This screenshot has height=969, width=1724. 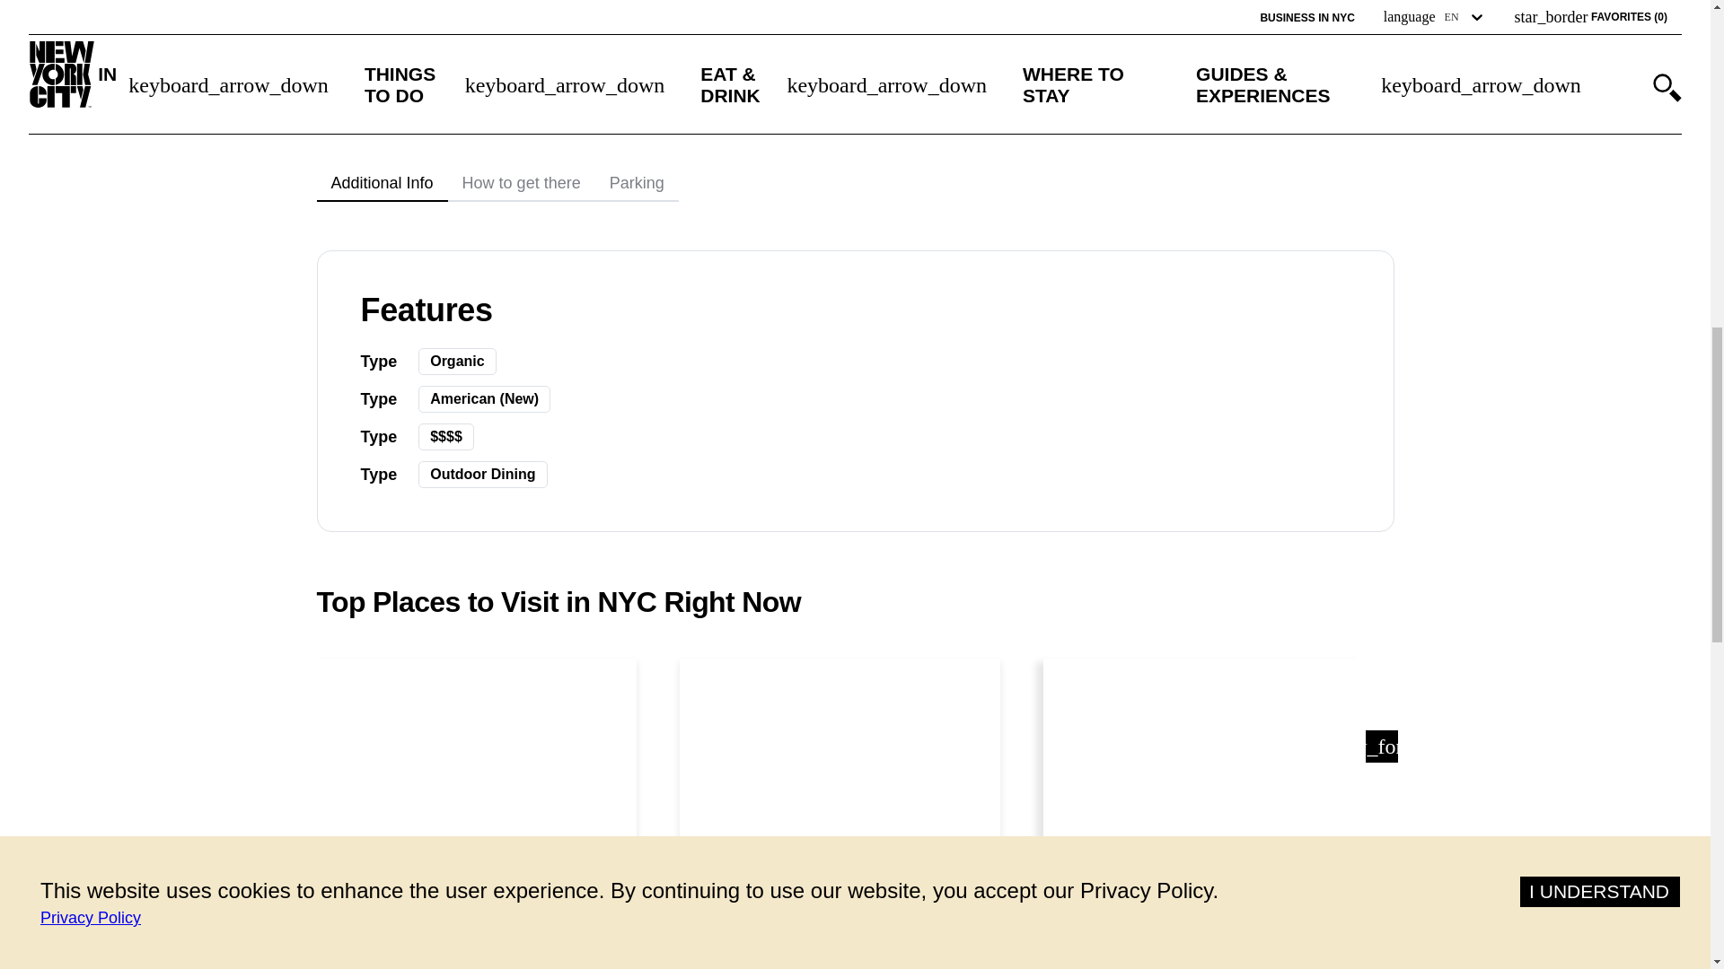 What do you see at coordinates (381, 183) in the screenshot?
I see `Additional Info` at bounding box center [381, 183].